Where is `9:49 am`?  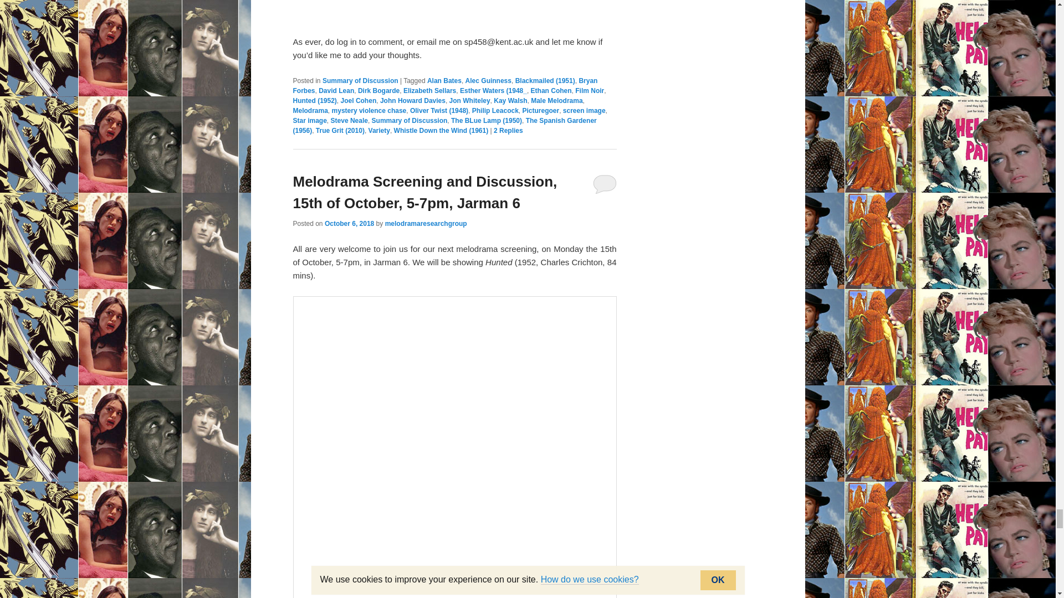
9:49 am is located at coordinates (349, 224).